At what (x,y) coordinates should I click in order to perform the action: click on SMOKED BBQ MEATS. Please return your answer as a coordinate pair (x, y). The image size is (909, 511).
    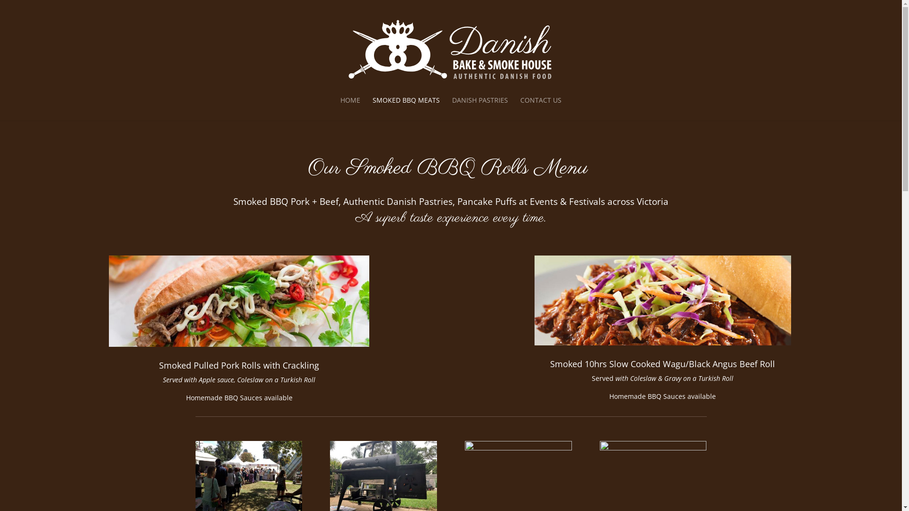
    Looking at the image, I should click on (406, 109).